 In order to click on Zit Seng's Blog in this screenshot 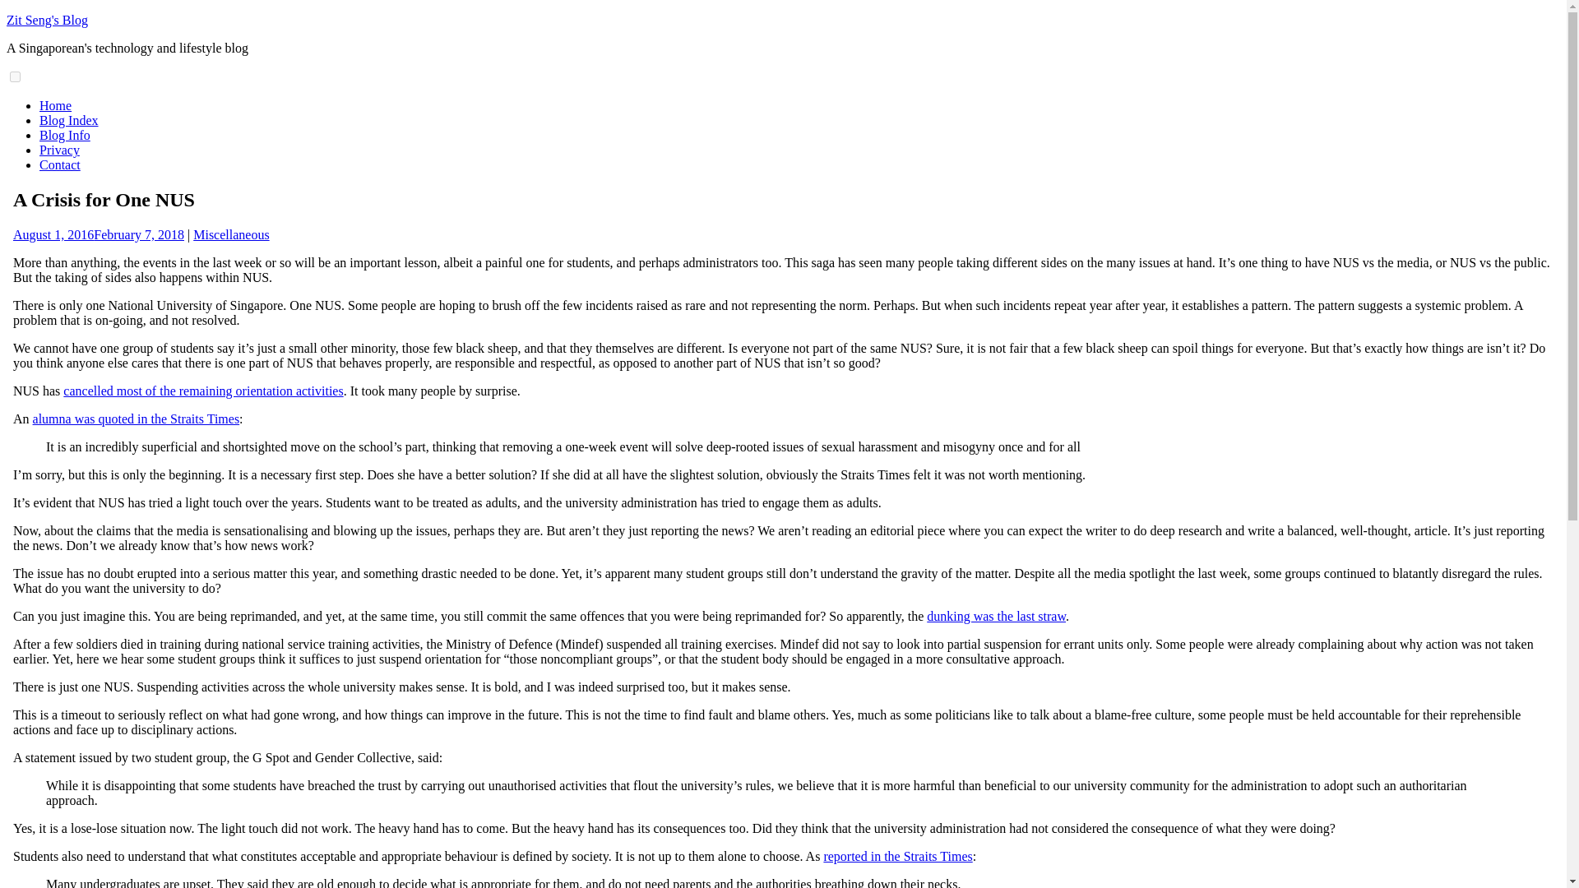, I will do `click(47, 20)`.